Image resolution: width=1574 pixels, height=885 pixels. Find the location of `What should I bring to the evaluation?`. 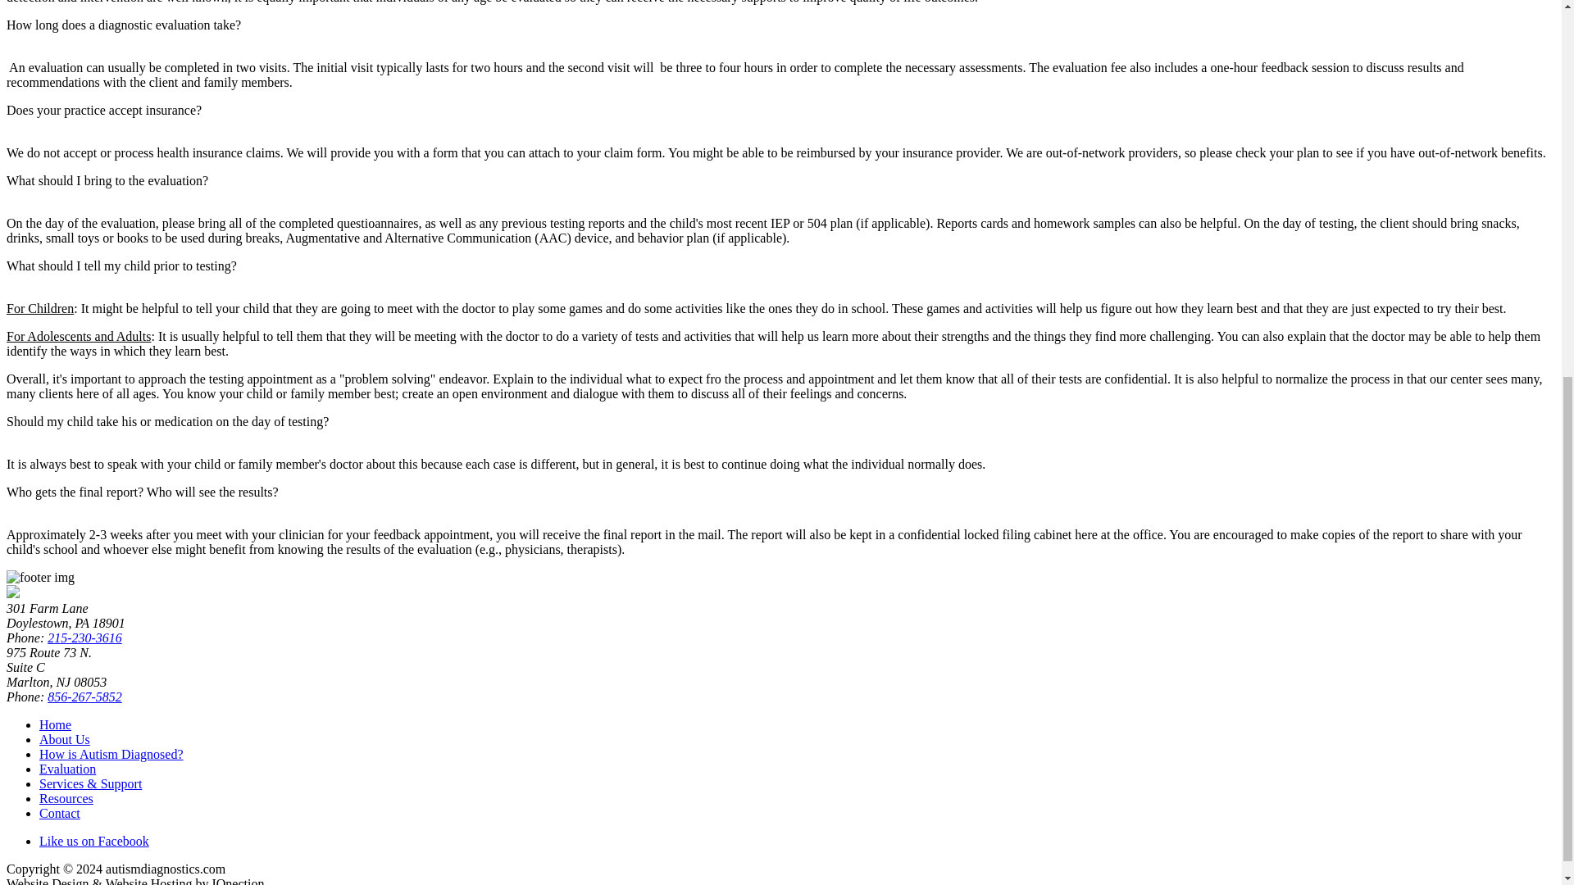

What should I bring to the evaluation? is located at coordinates (107, 180).